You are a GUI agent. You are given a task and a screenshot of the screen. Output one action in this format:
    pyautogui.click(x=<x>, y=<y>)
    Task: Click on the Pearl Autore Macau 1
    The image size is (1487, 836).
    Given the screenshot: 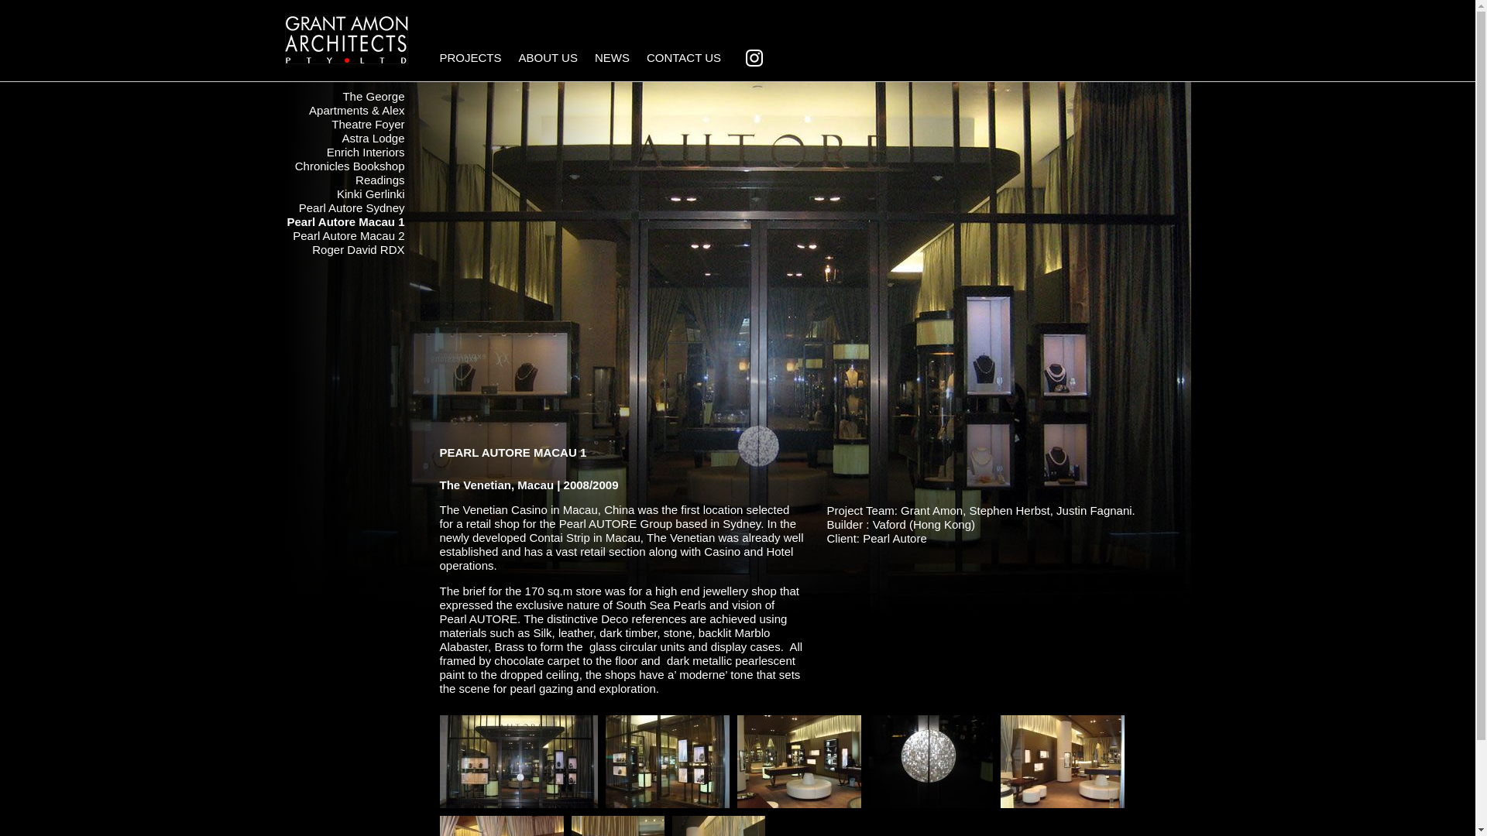 What is the action you would take?
    pyautogui.click(x=799, y=760)
    